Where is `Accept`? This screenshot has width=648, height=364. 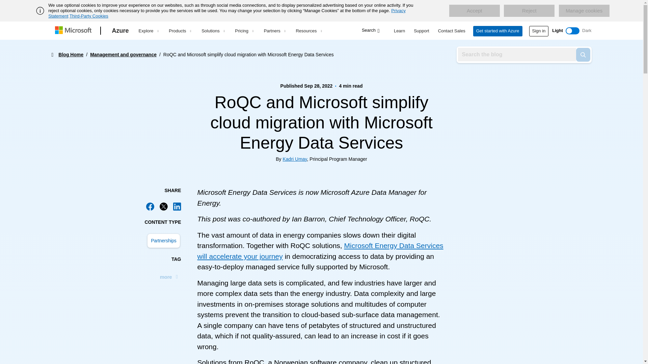 Accept is located at coordinates (474, 11).